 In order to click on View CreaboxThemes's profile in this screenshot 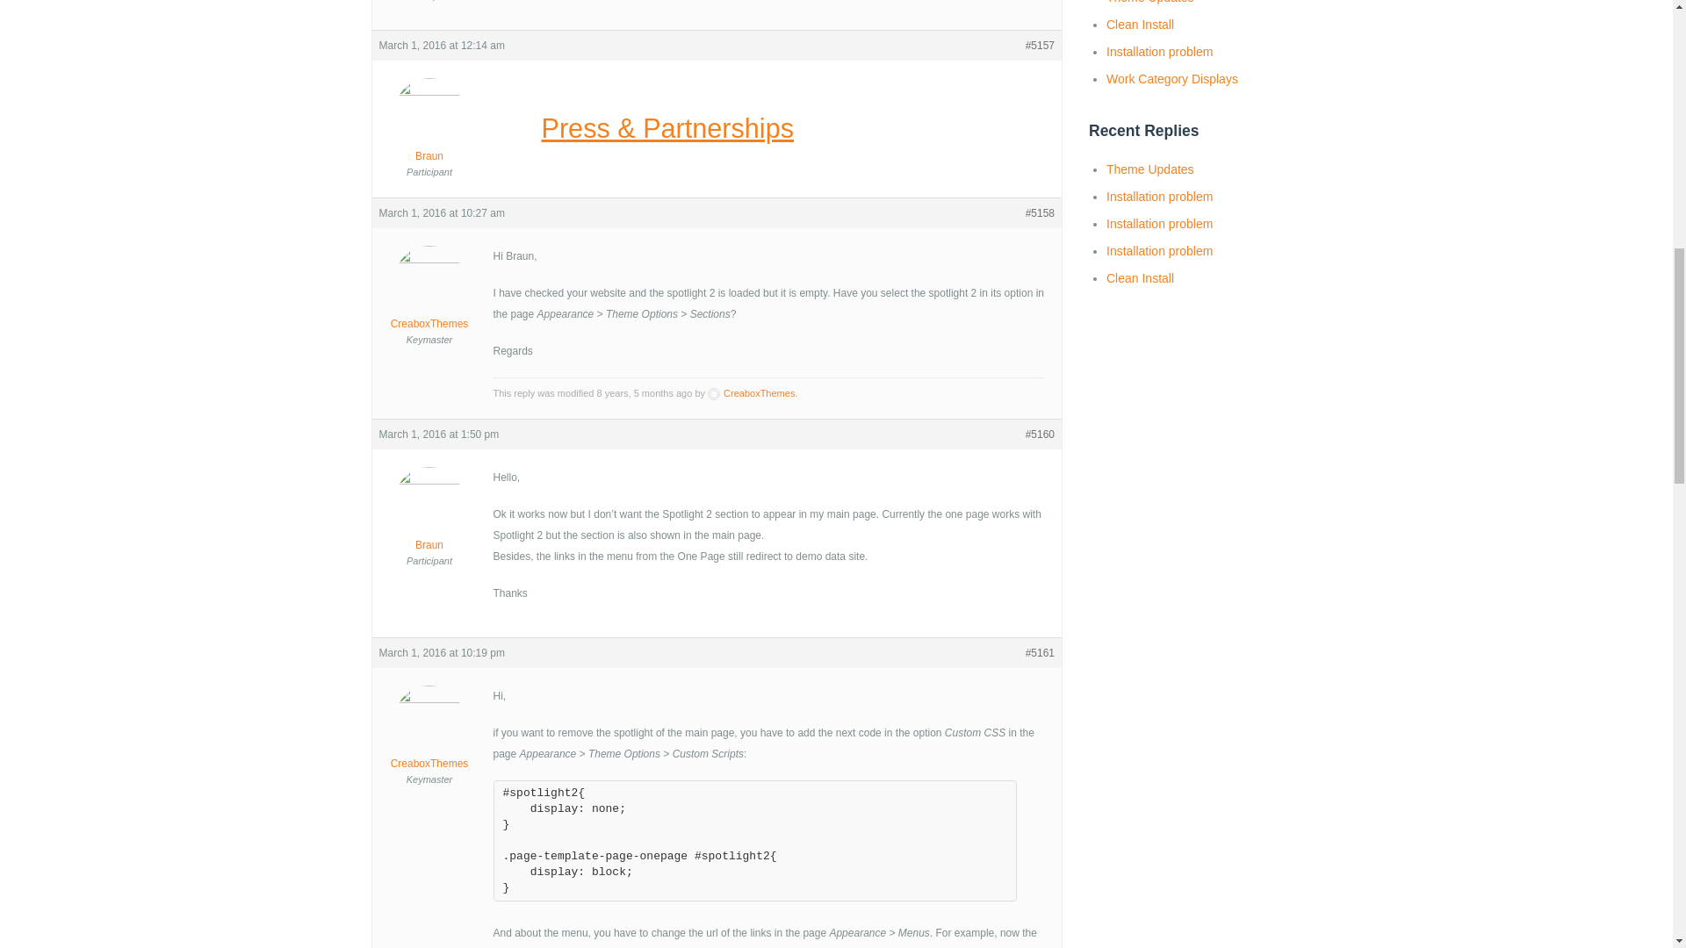, I will do `click(751, 392)`.